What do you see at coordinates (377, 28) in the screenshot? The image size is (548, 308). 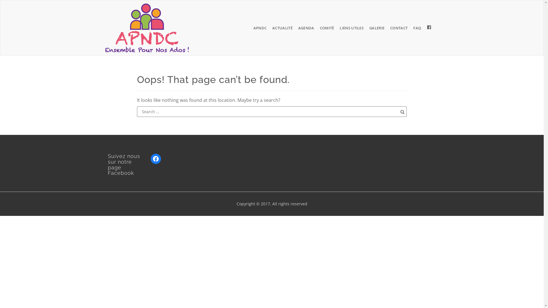 I see `GALERIE` at bounding box center [377, 28].